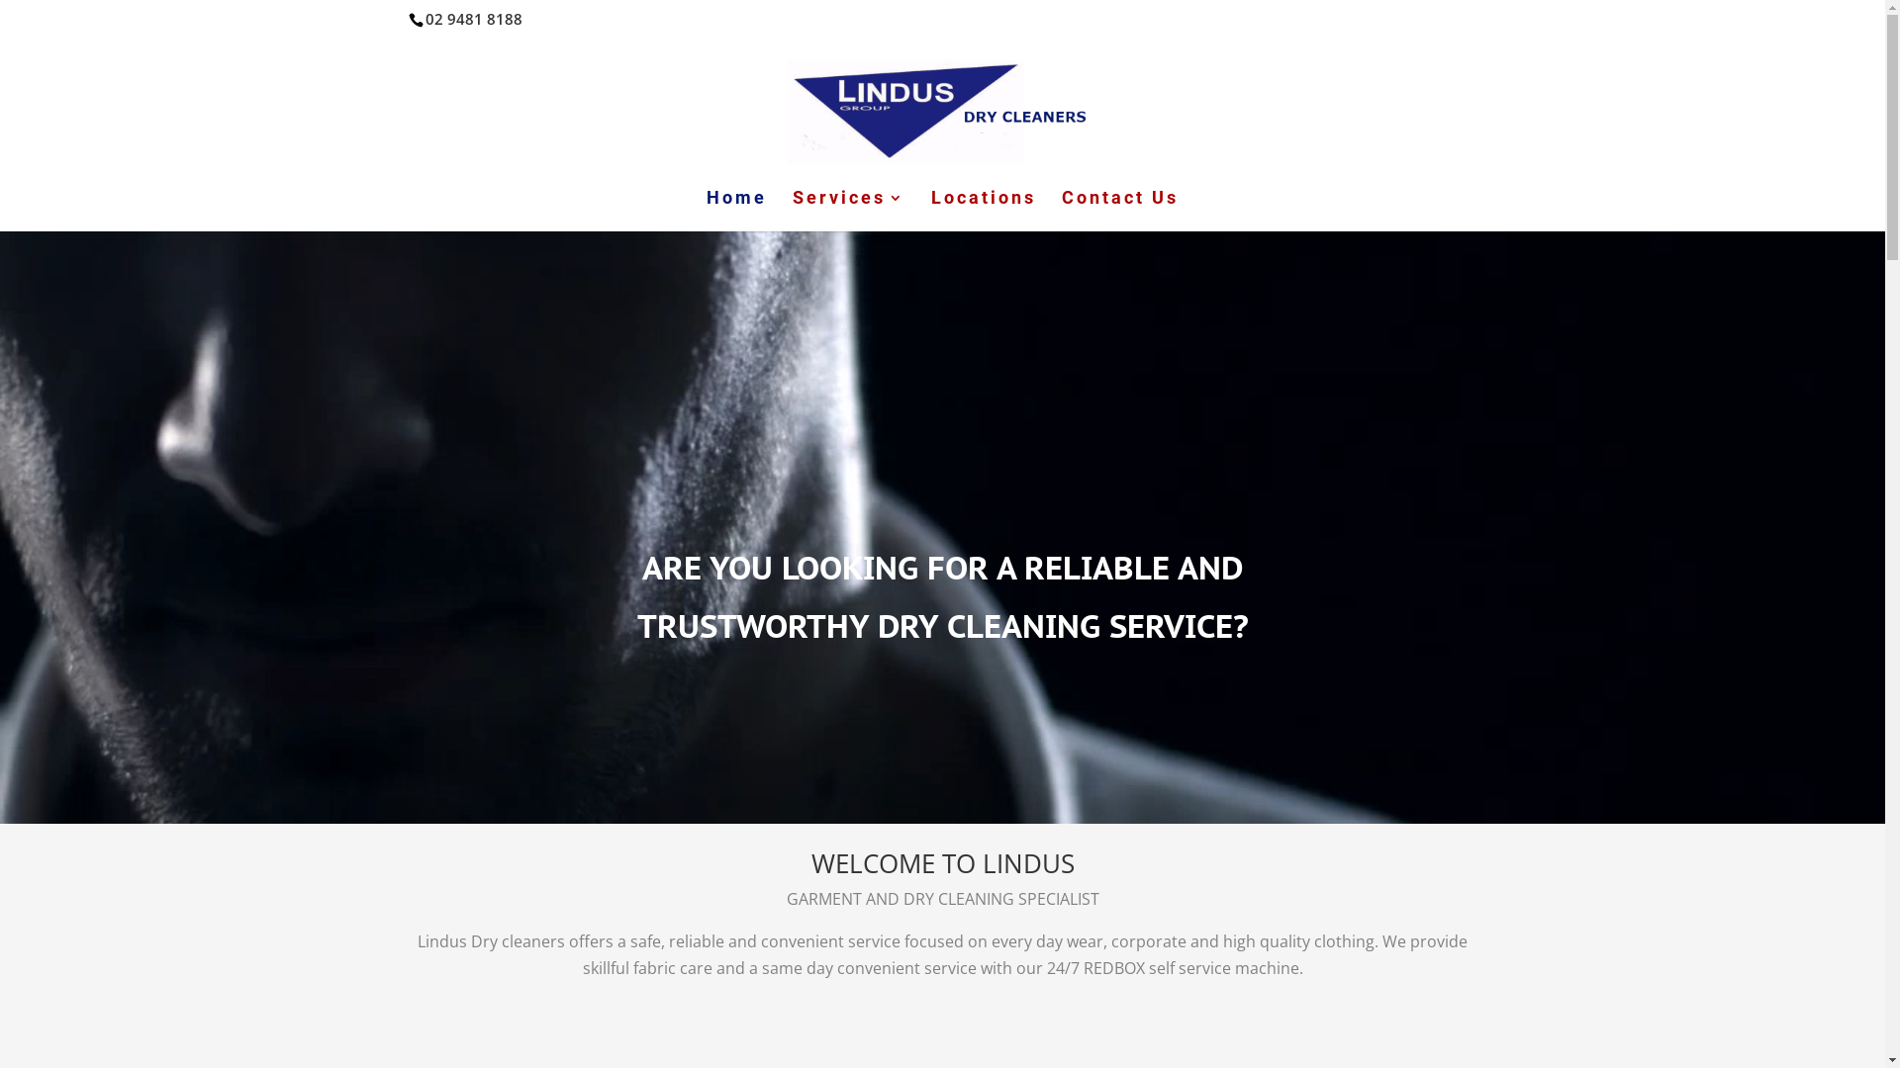  Describe the element at coordinates (984, 210) in the screenshot. I see `Locations` at that location.